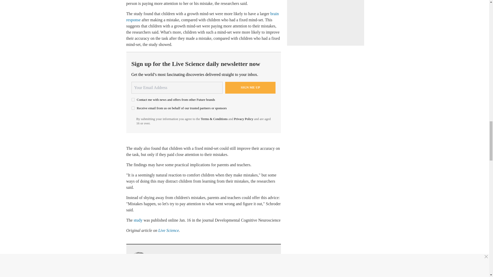 The height and width of the screenshot is (277, 493). I want to click on on, so click(133, 100).